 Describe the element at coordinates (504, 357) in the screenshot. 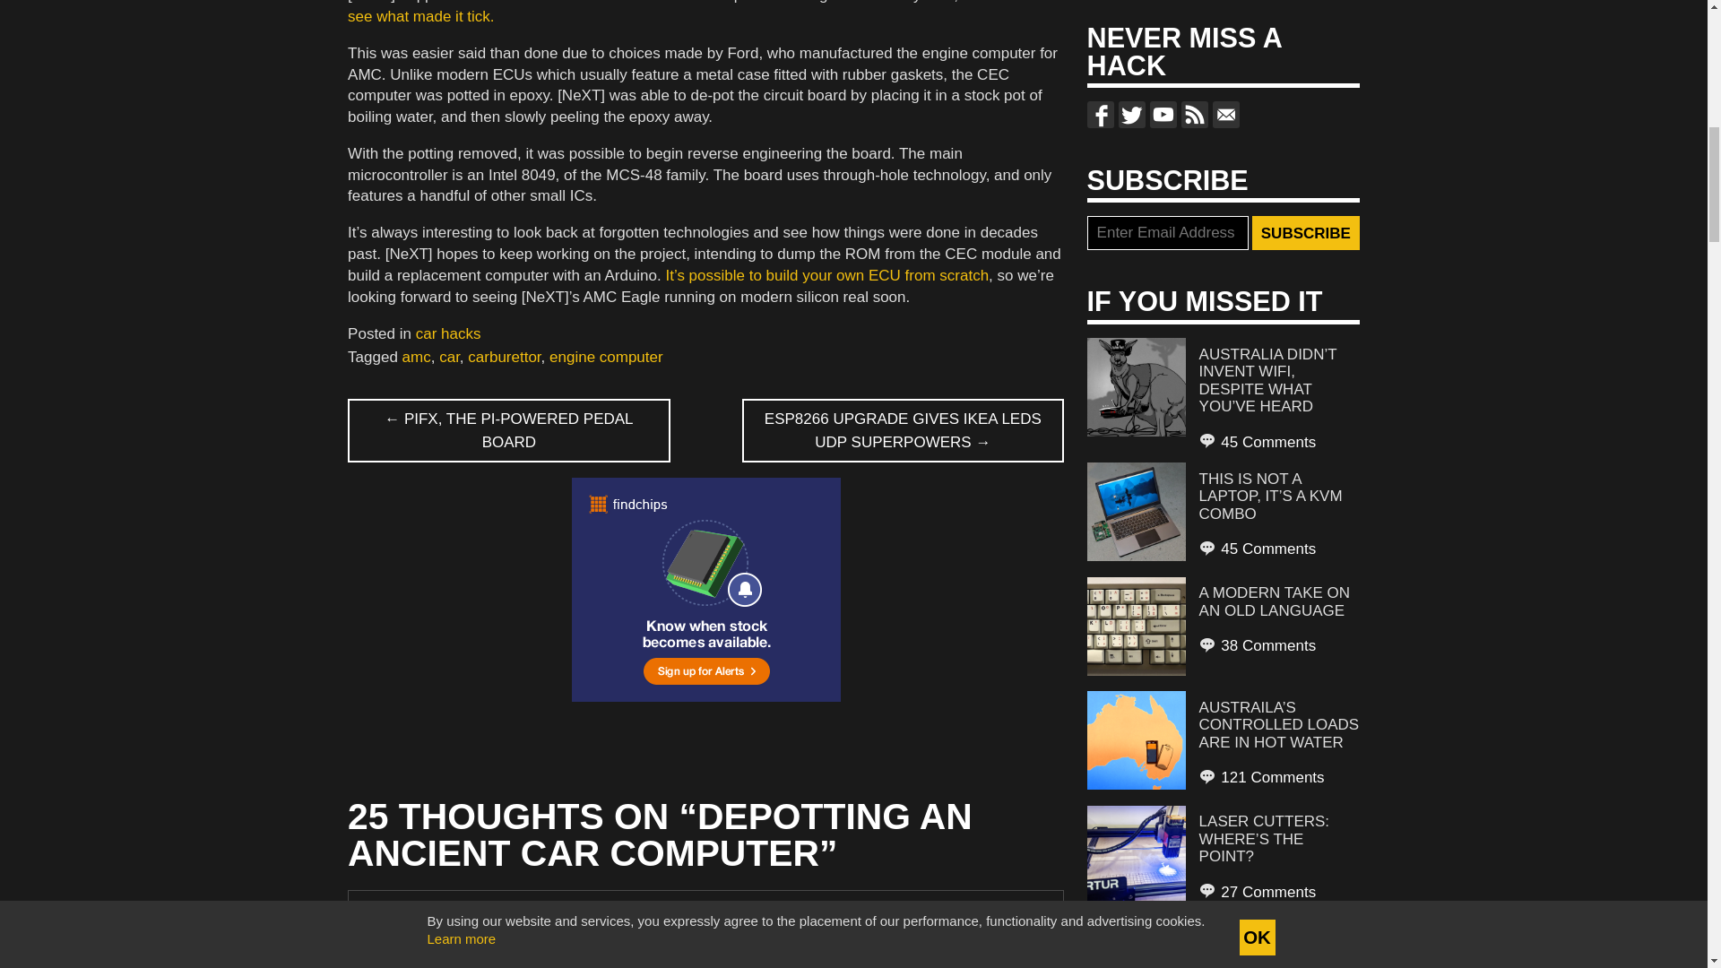

I see `carburettor` at that location.